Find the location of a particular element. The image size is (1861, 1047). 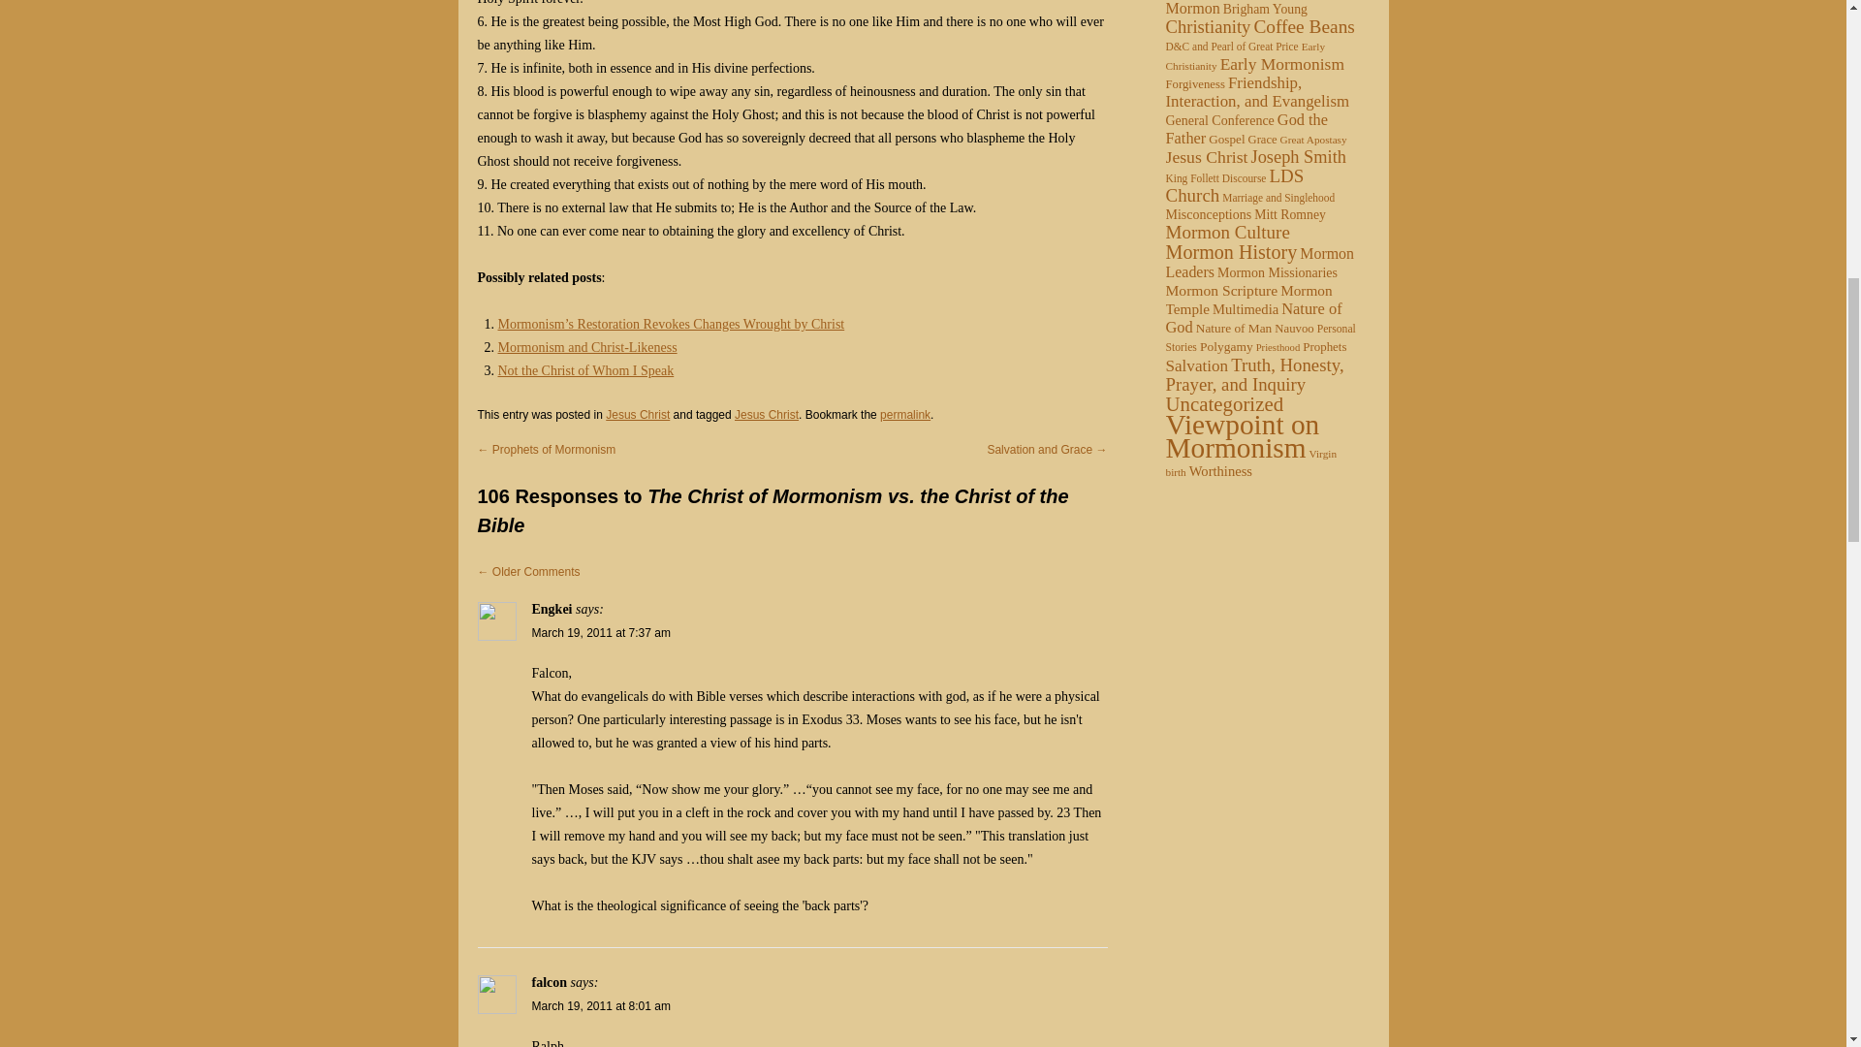

Jesus Christ is located at coordinates (766, 415).